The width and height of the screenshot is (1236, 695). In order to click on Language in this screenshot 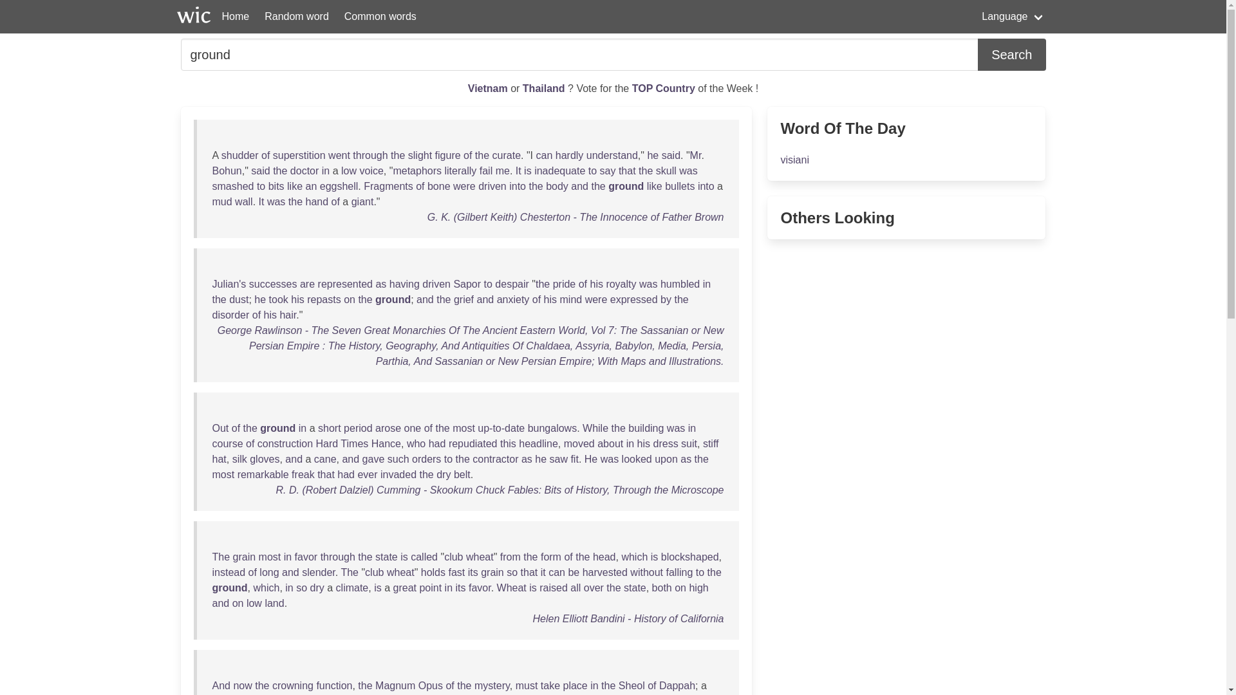, I will do `click(1013, 17)`.